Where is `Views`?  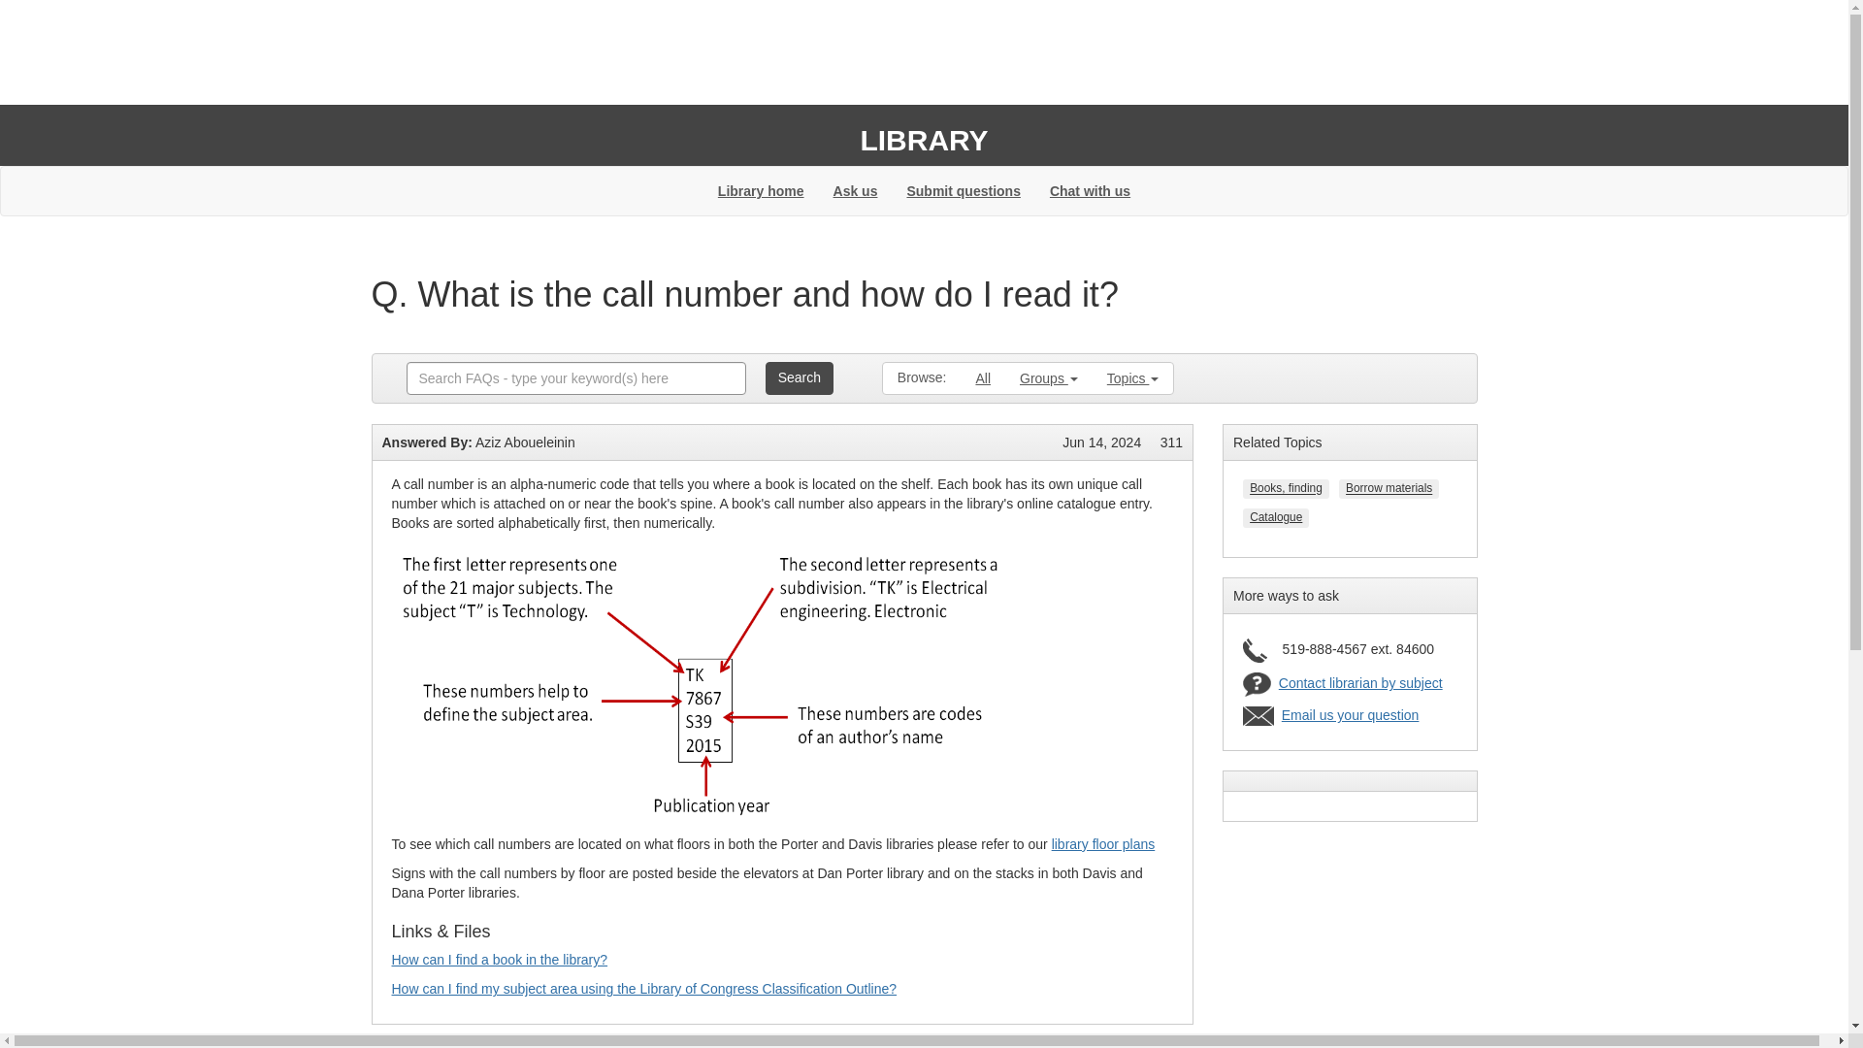
Views is located at coordinates (1172, 442).